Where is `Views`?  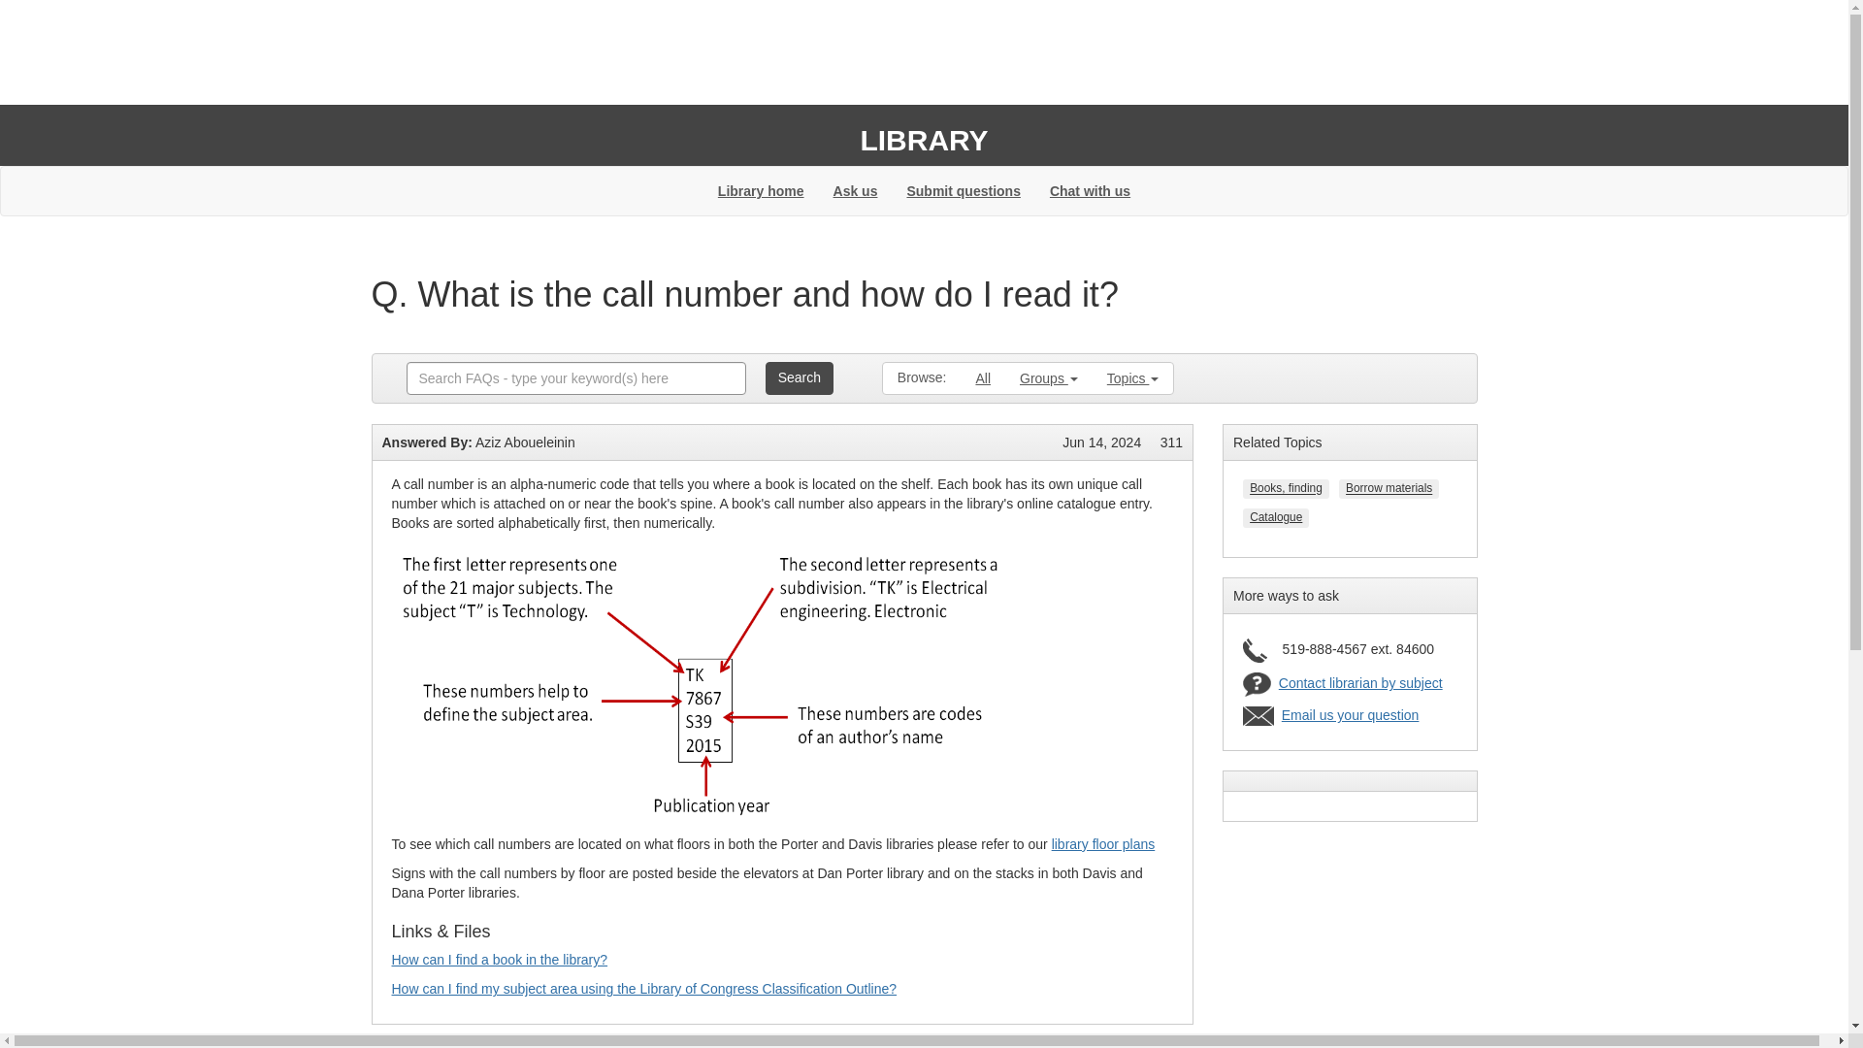
Views is located at coordinates (1172, 442).